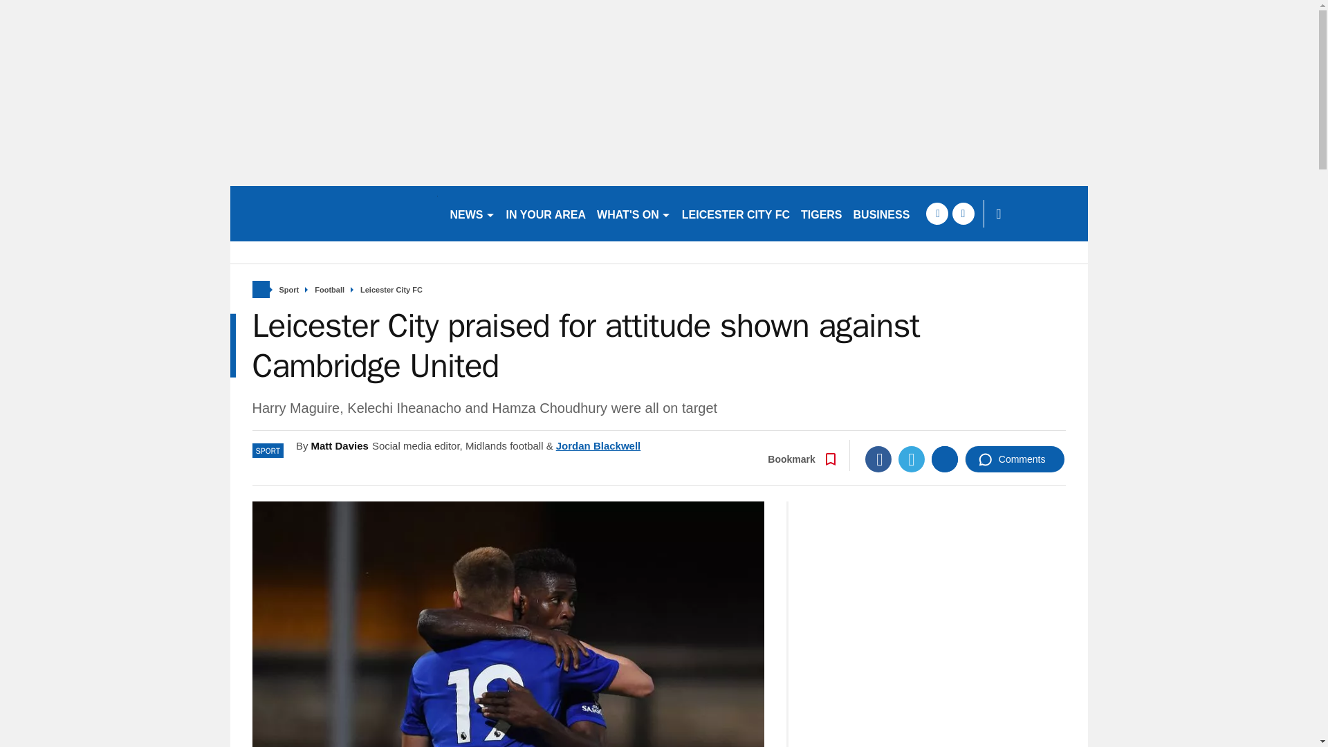  What do you see at coordinates (1015, 459) in the screenshot?
I see `Comments` at bounding box center [1015, 459].